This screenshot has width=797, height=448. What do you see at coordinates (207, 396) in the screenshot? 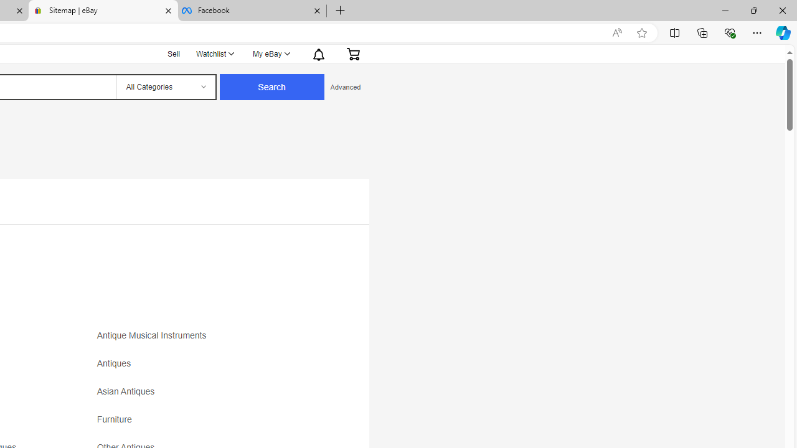
I see `Asian Antiques` at bounding box center [207, 396].